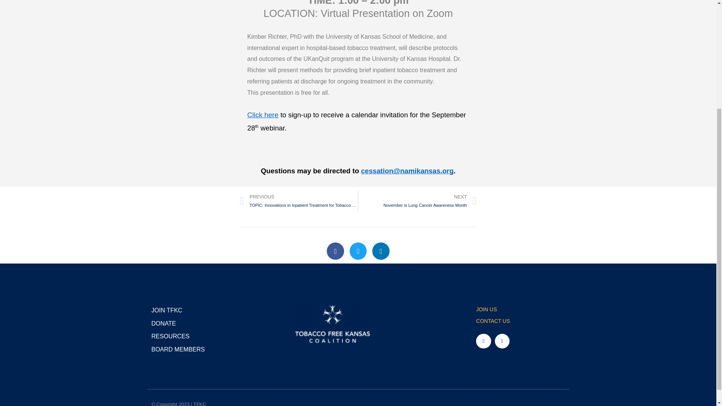 Image resolution: width=722 pixels, height=406 pixels. I want to click on Twitter, so click(335, 251).